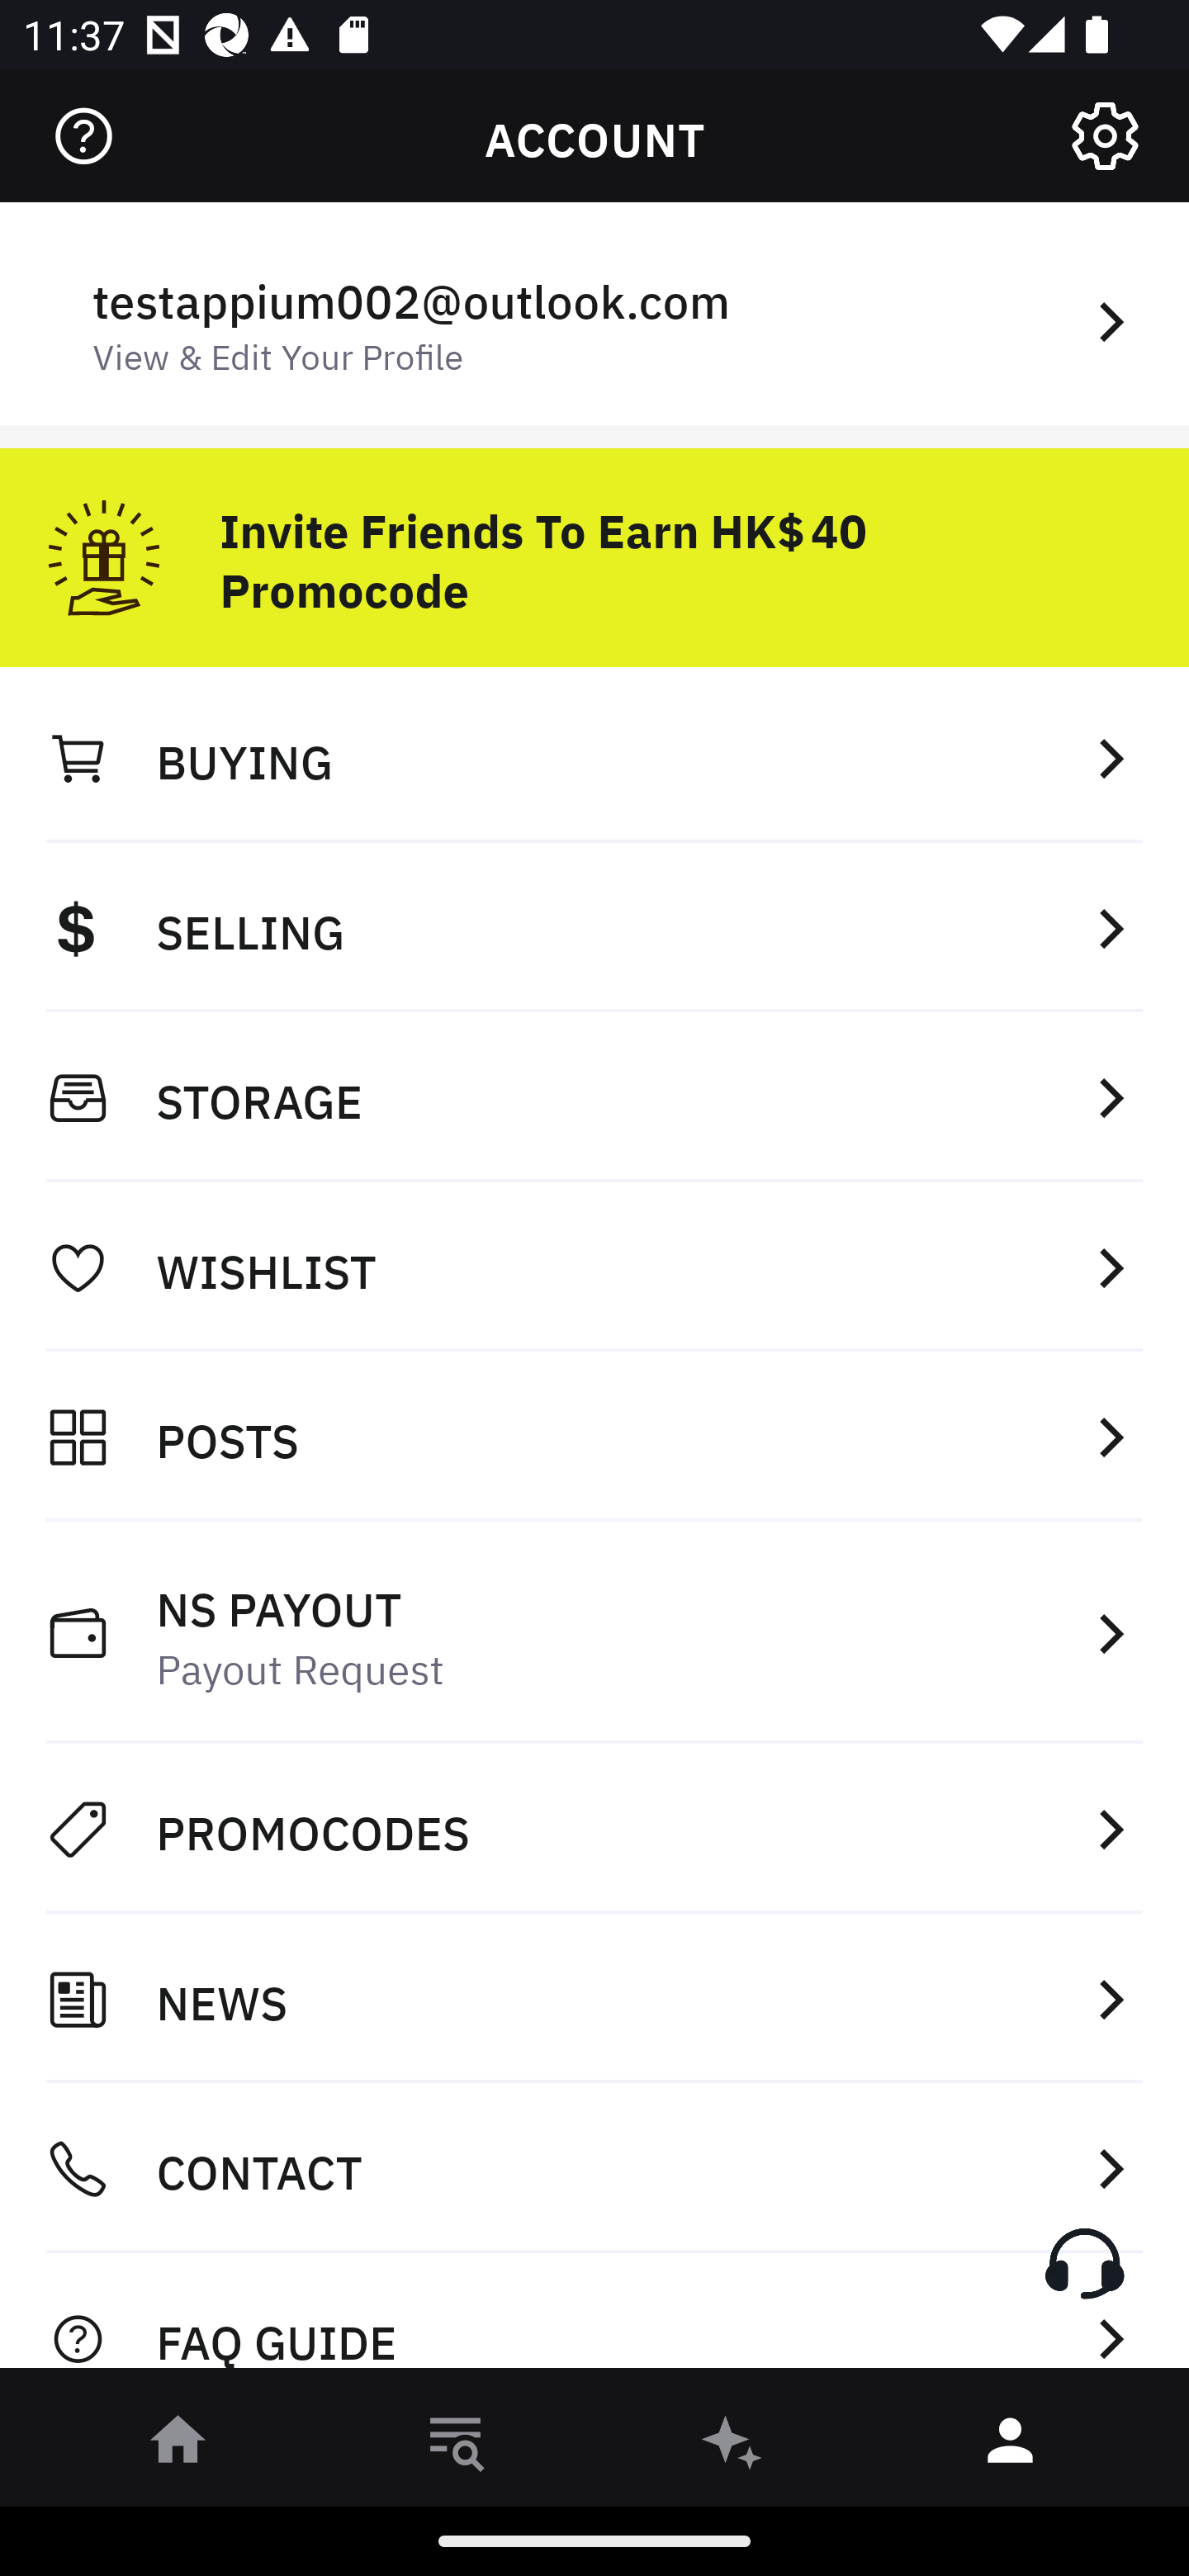 This screenshot has height=2576, width=1189. What do you see at coordinates (594, 1097) in the screenshot?
I see ` STORAGE ` at bounding box center [594, 1097].